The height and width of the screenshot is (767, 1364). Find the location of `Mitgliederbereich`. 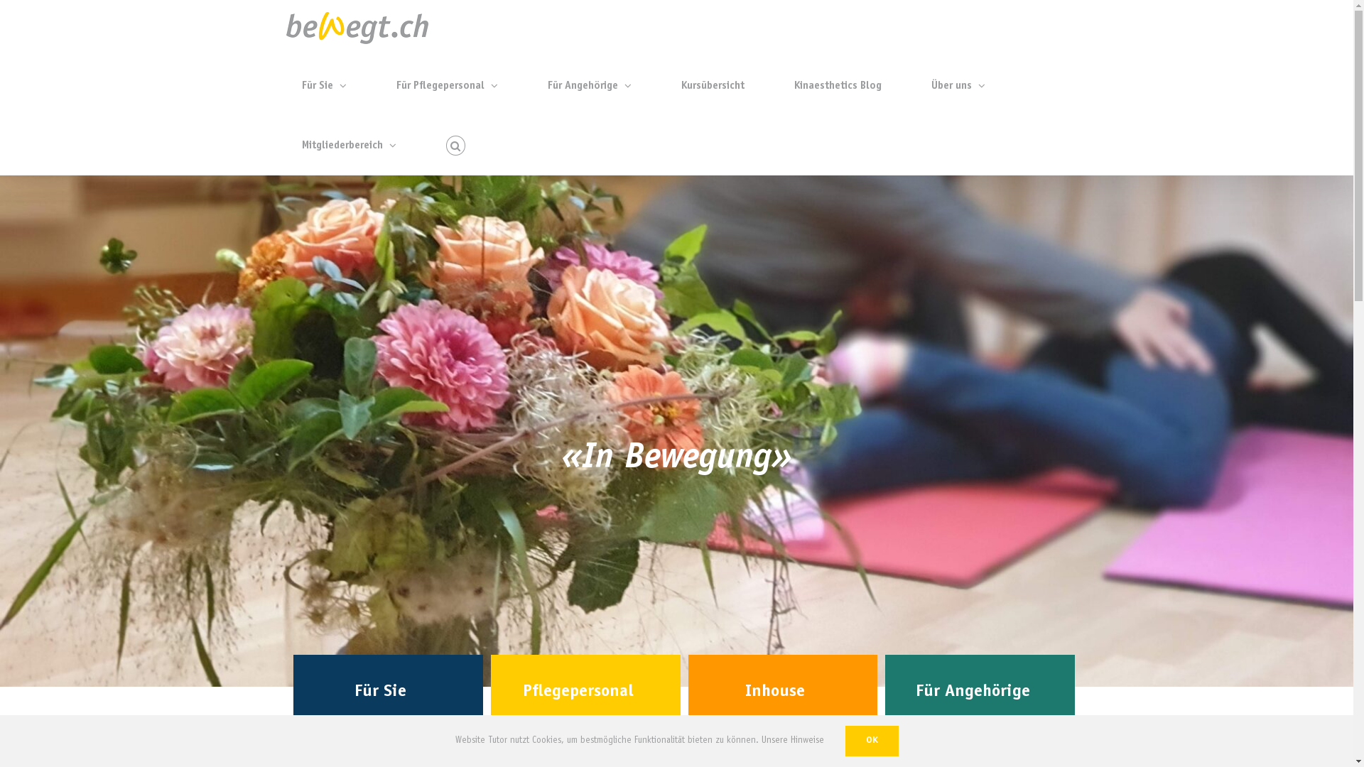

Mitgliederbereich is located at coordinates (349, 146).